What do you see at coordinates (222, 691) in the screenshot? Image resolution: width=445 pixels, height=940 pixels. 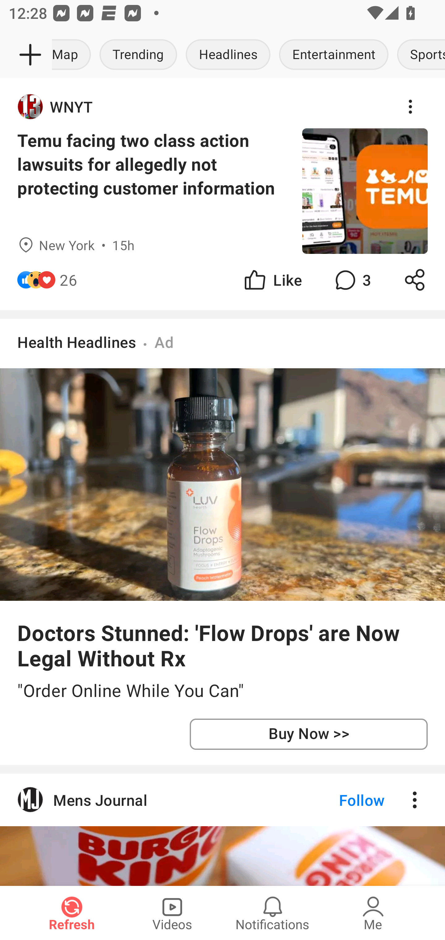 I see `"Order Online While You Can"` at bounding box center [222, 691].